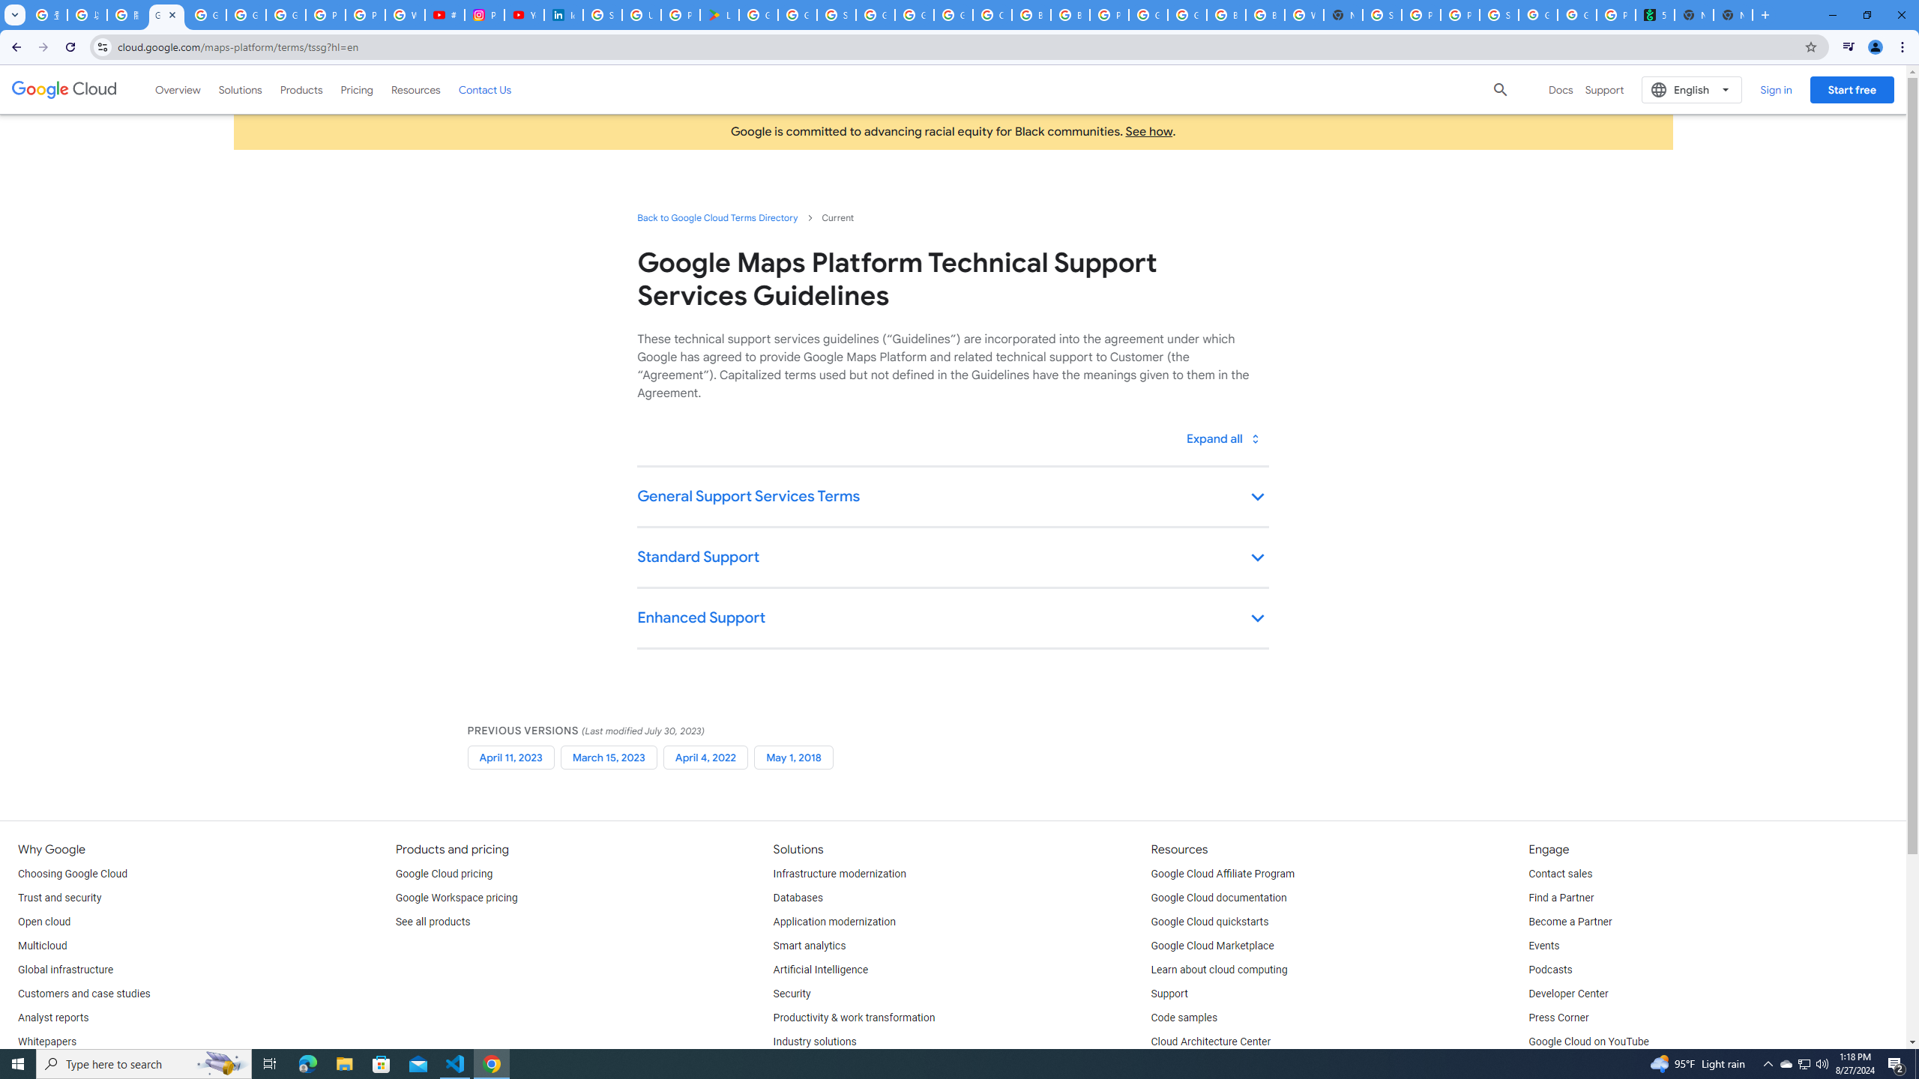 This screenshot has width=1919, height=1079. What do you see at coordinates (1213, 946) in the screenshot?
I see `Google Cloud Marketplace` at bounding box center [1213, 946].